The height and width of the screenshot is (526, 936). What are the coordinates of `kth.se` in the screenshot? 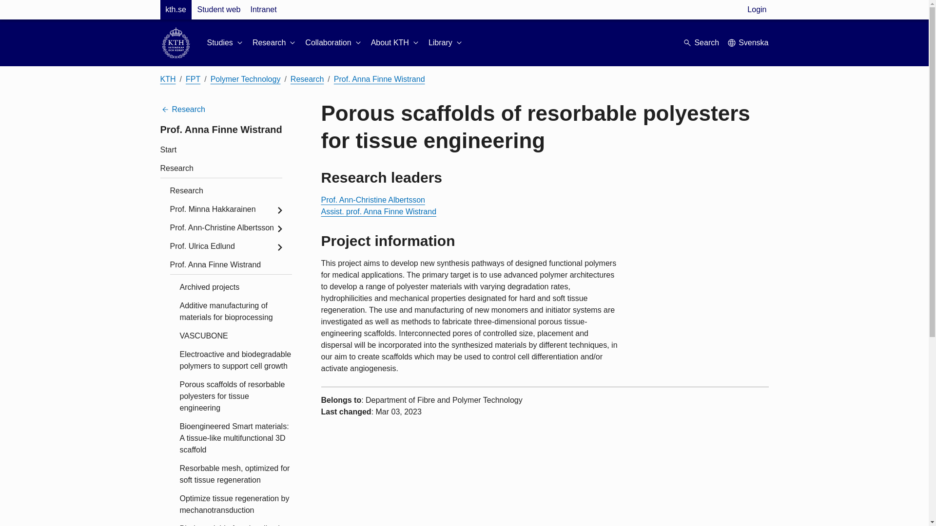 It's located at (175, 10).